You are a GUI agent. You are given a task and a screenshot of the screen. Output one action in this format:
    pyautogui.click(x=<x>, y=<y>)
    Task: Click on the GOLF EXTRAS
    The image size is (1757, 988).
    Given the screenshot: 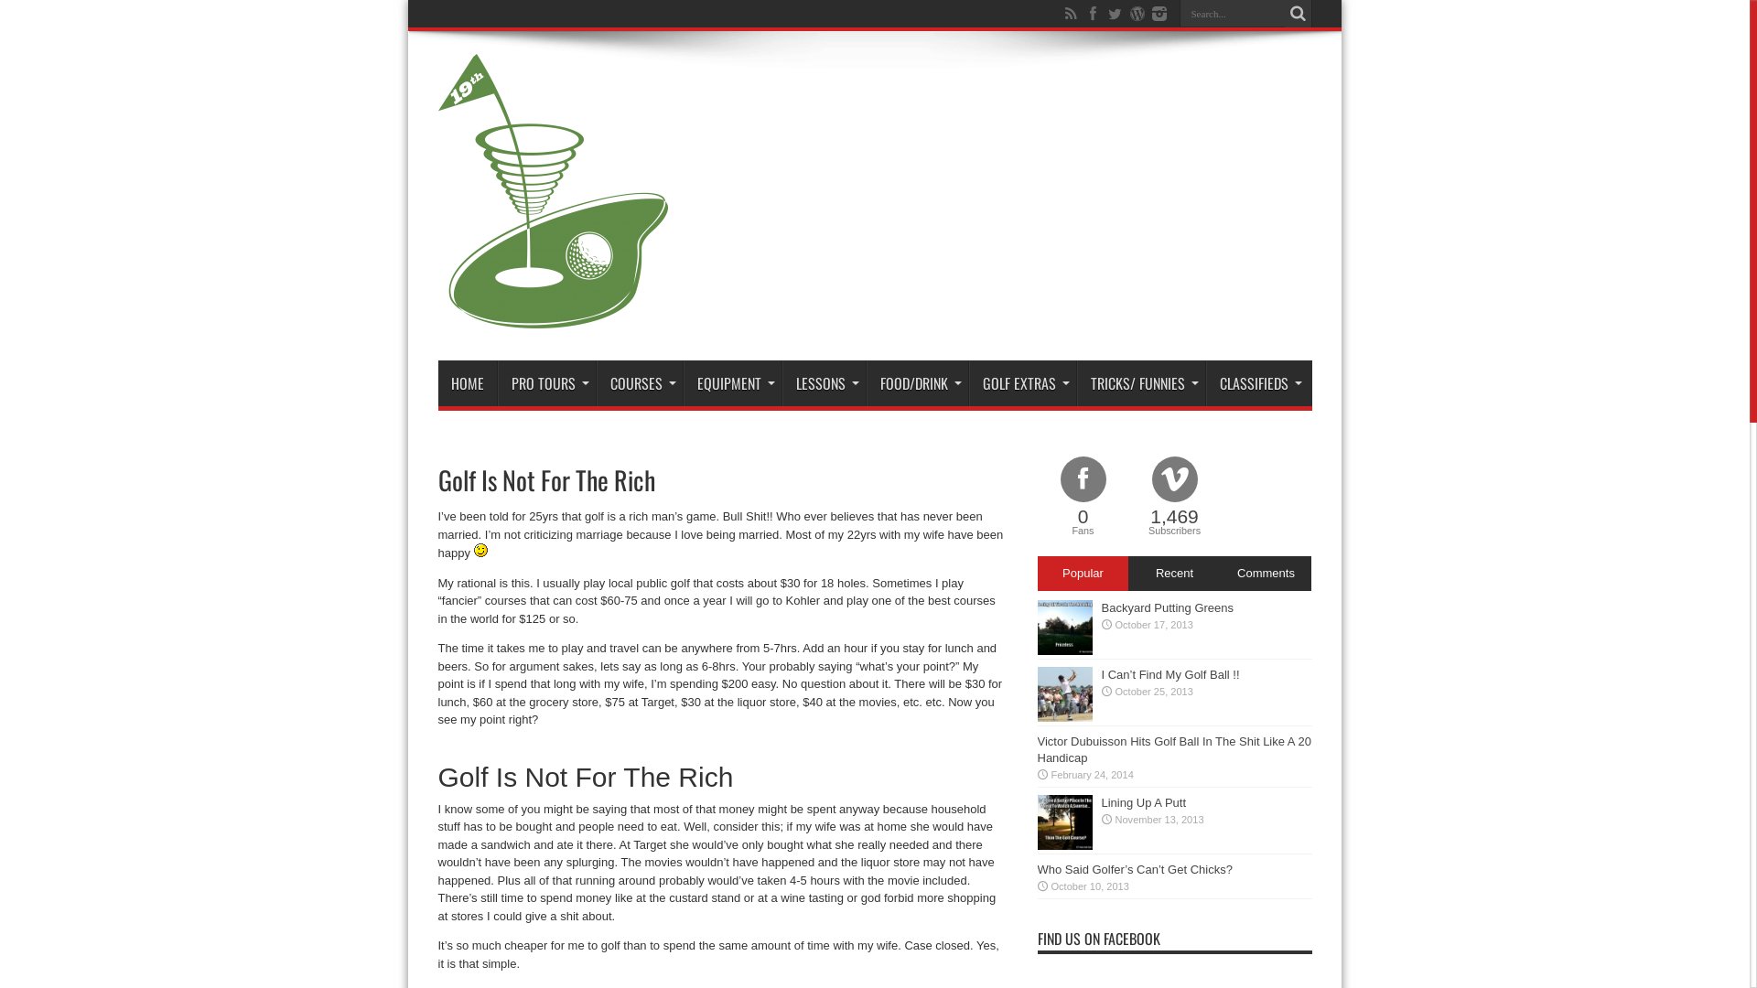 What is the action you would take?
    pyautogui.click(x=1021, y=383)
    